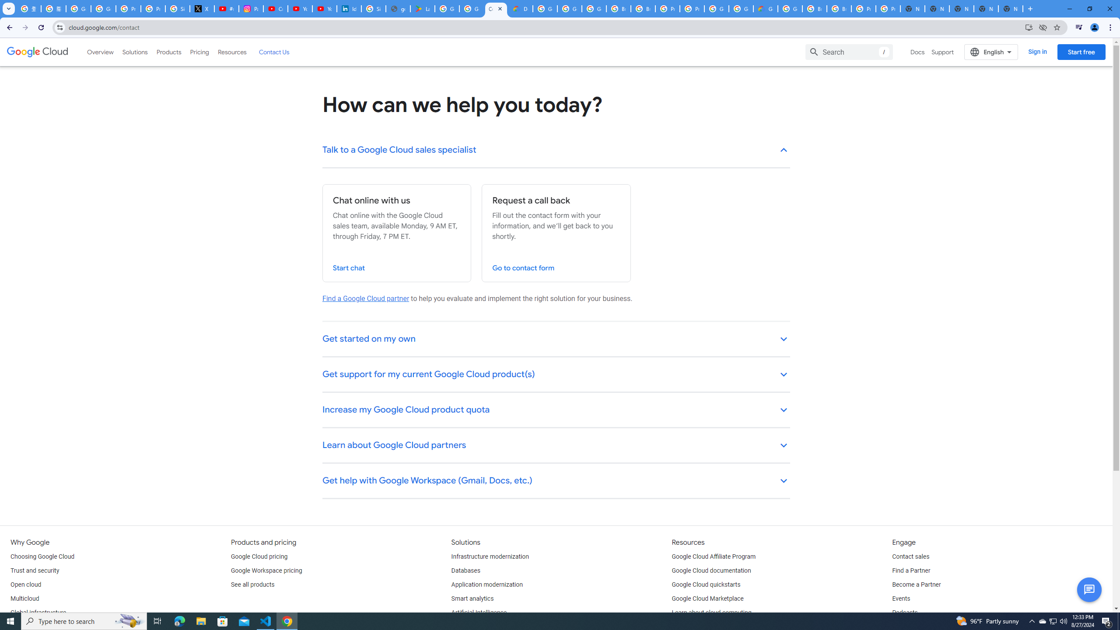 Image resolution: width=1120 pixels, height=630 pixels. I want to click on Overview, so click(101, 52).